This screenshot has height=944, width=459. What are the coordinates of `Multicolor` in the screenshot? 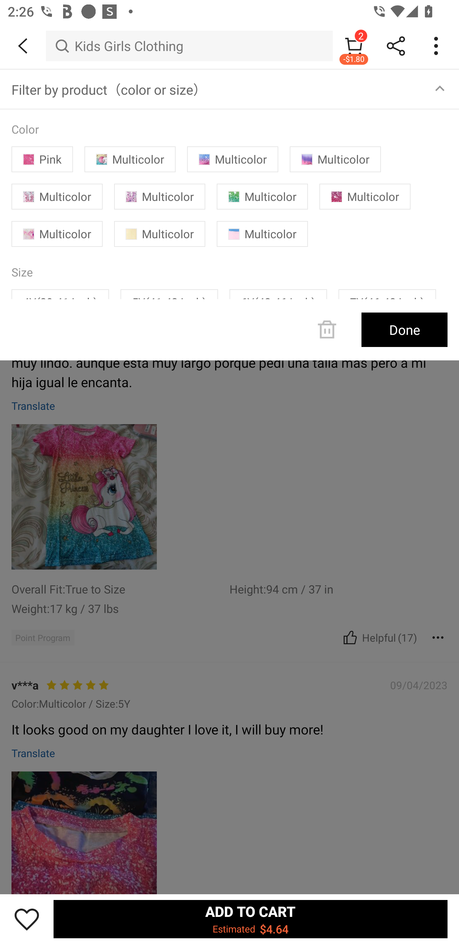 It's located at (262, 197).